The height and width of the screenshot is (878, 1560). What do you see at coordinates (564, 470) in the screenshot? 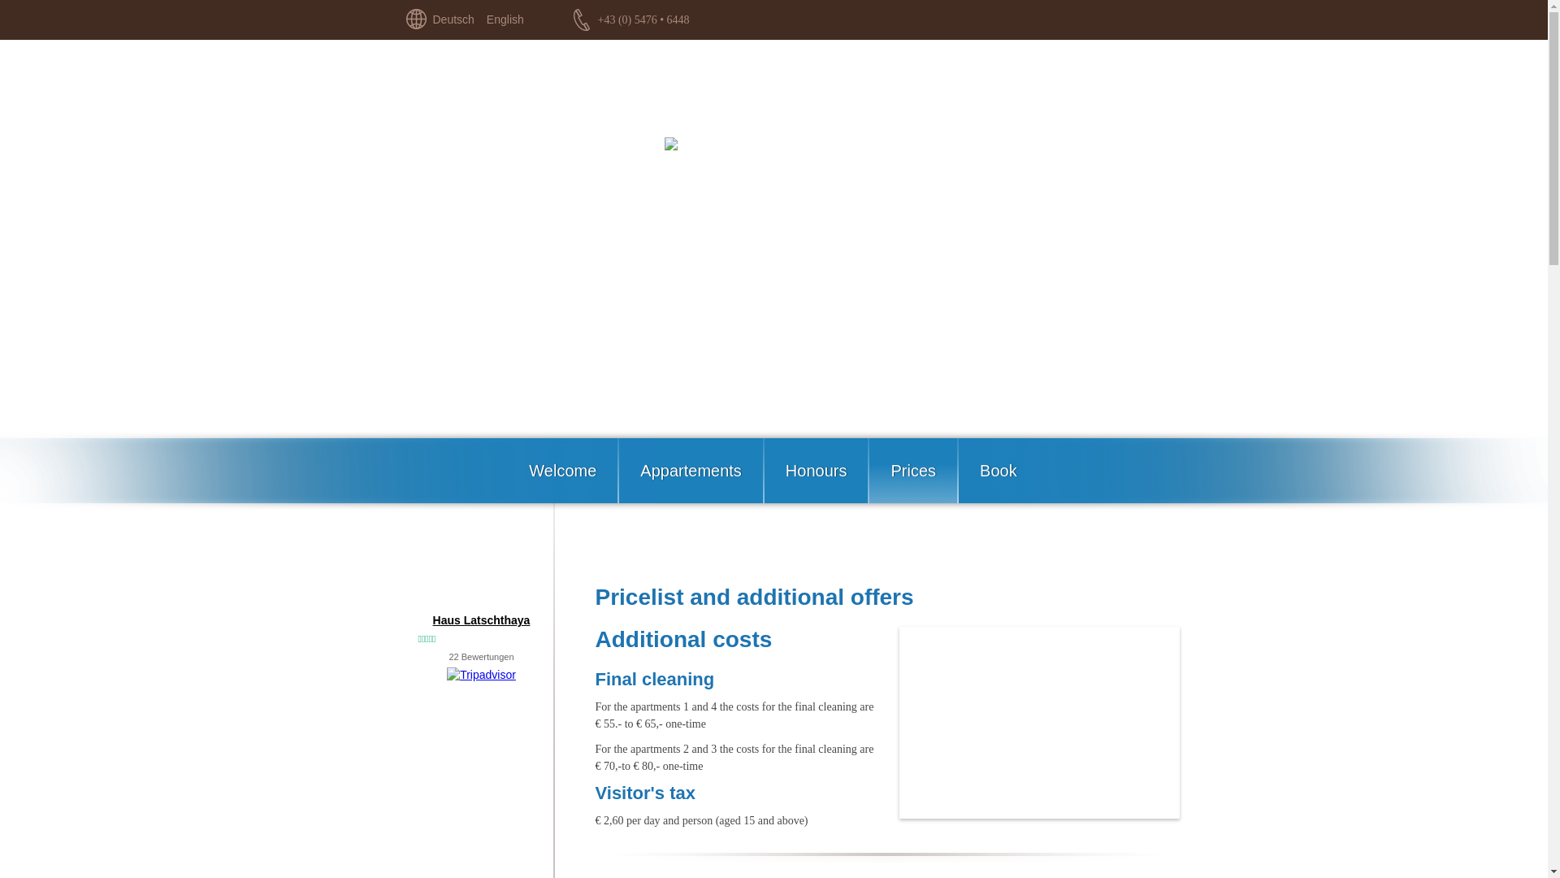
I see `Welcome` at bounding box center [564, 470].